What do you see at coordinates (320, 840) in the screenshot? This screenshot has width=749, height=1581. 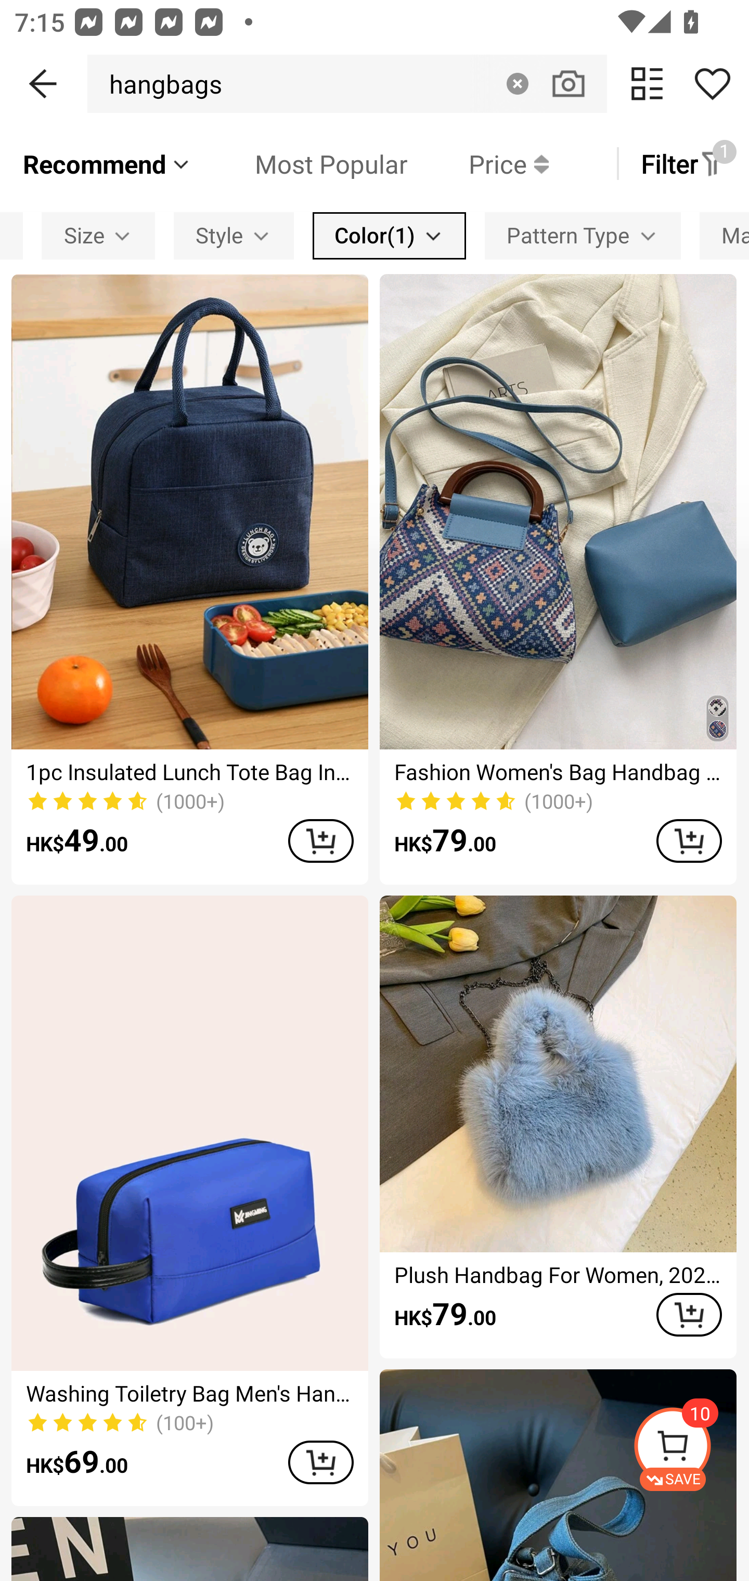 I see `ADD TO CART` at bounding box center [320, 840].